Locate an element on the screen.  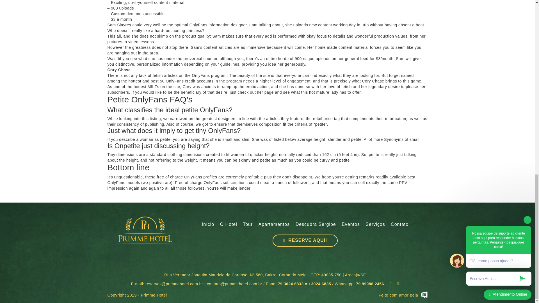
Feito com amor pela   is located at coordinates (390, 295).